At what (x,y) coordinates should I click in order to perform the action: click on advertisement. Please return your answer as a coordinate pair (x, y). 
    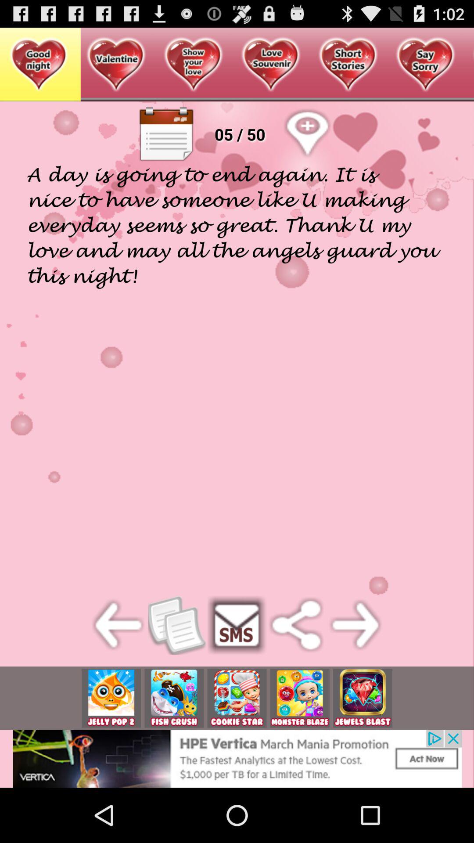
    Looking at the image, I should click on (174, 698).